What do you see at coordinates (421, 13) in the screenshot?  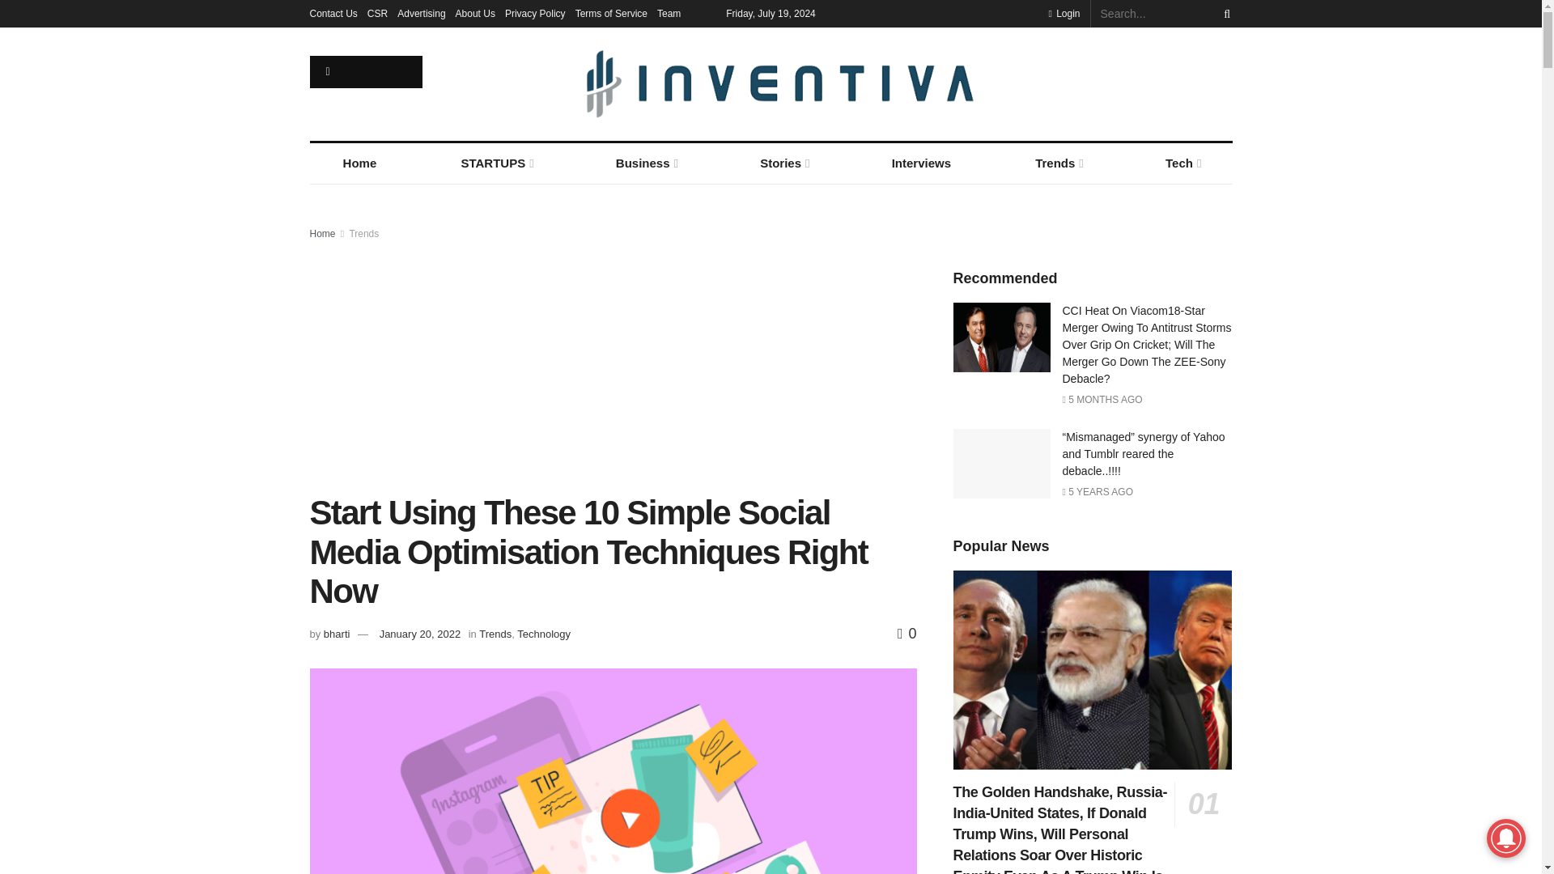 I see `Advertising` at bounding box center [421, 13].